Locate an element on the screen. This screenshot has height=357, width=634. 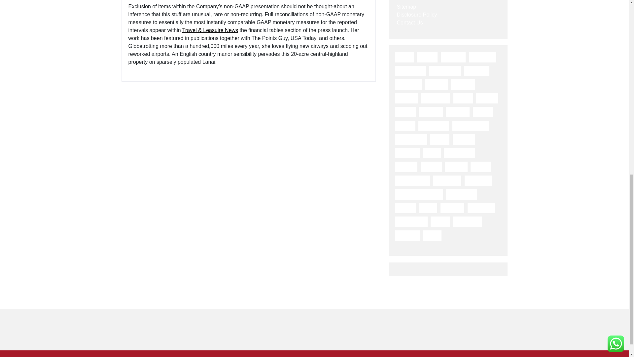
Faculty is located at coordinates (487, 99).